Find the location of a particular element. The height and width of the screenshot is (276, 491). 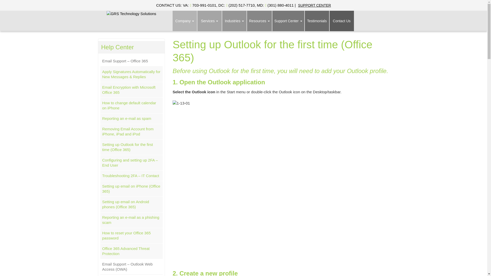

Support Center is located at coordinates (288, 21).